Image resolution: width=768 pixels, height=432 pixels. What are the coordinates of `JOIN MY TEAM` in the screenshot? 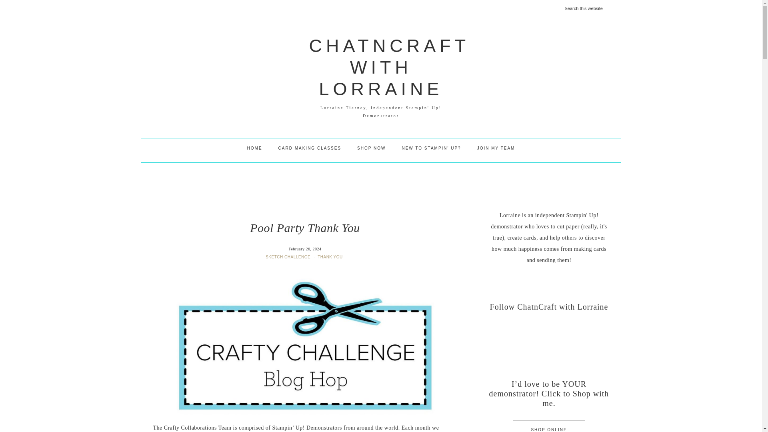 It's located at (496, 148).